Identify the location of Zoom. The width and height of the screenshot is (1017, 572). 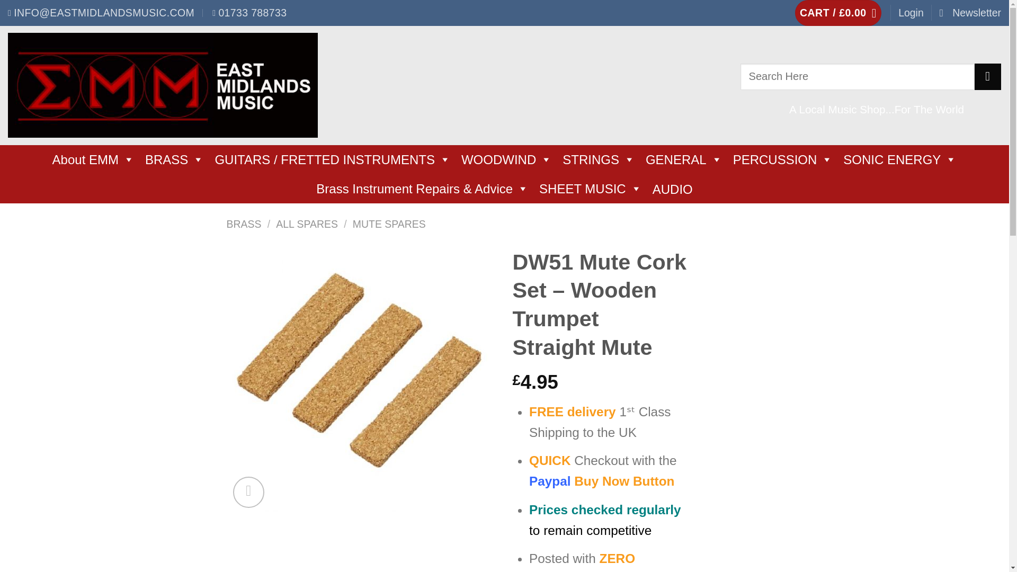
(248, 492).